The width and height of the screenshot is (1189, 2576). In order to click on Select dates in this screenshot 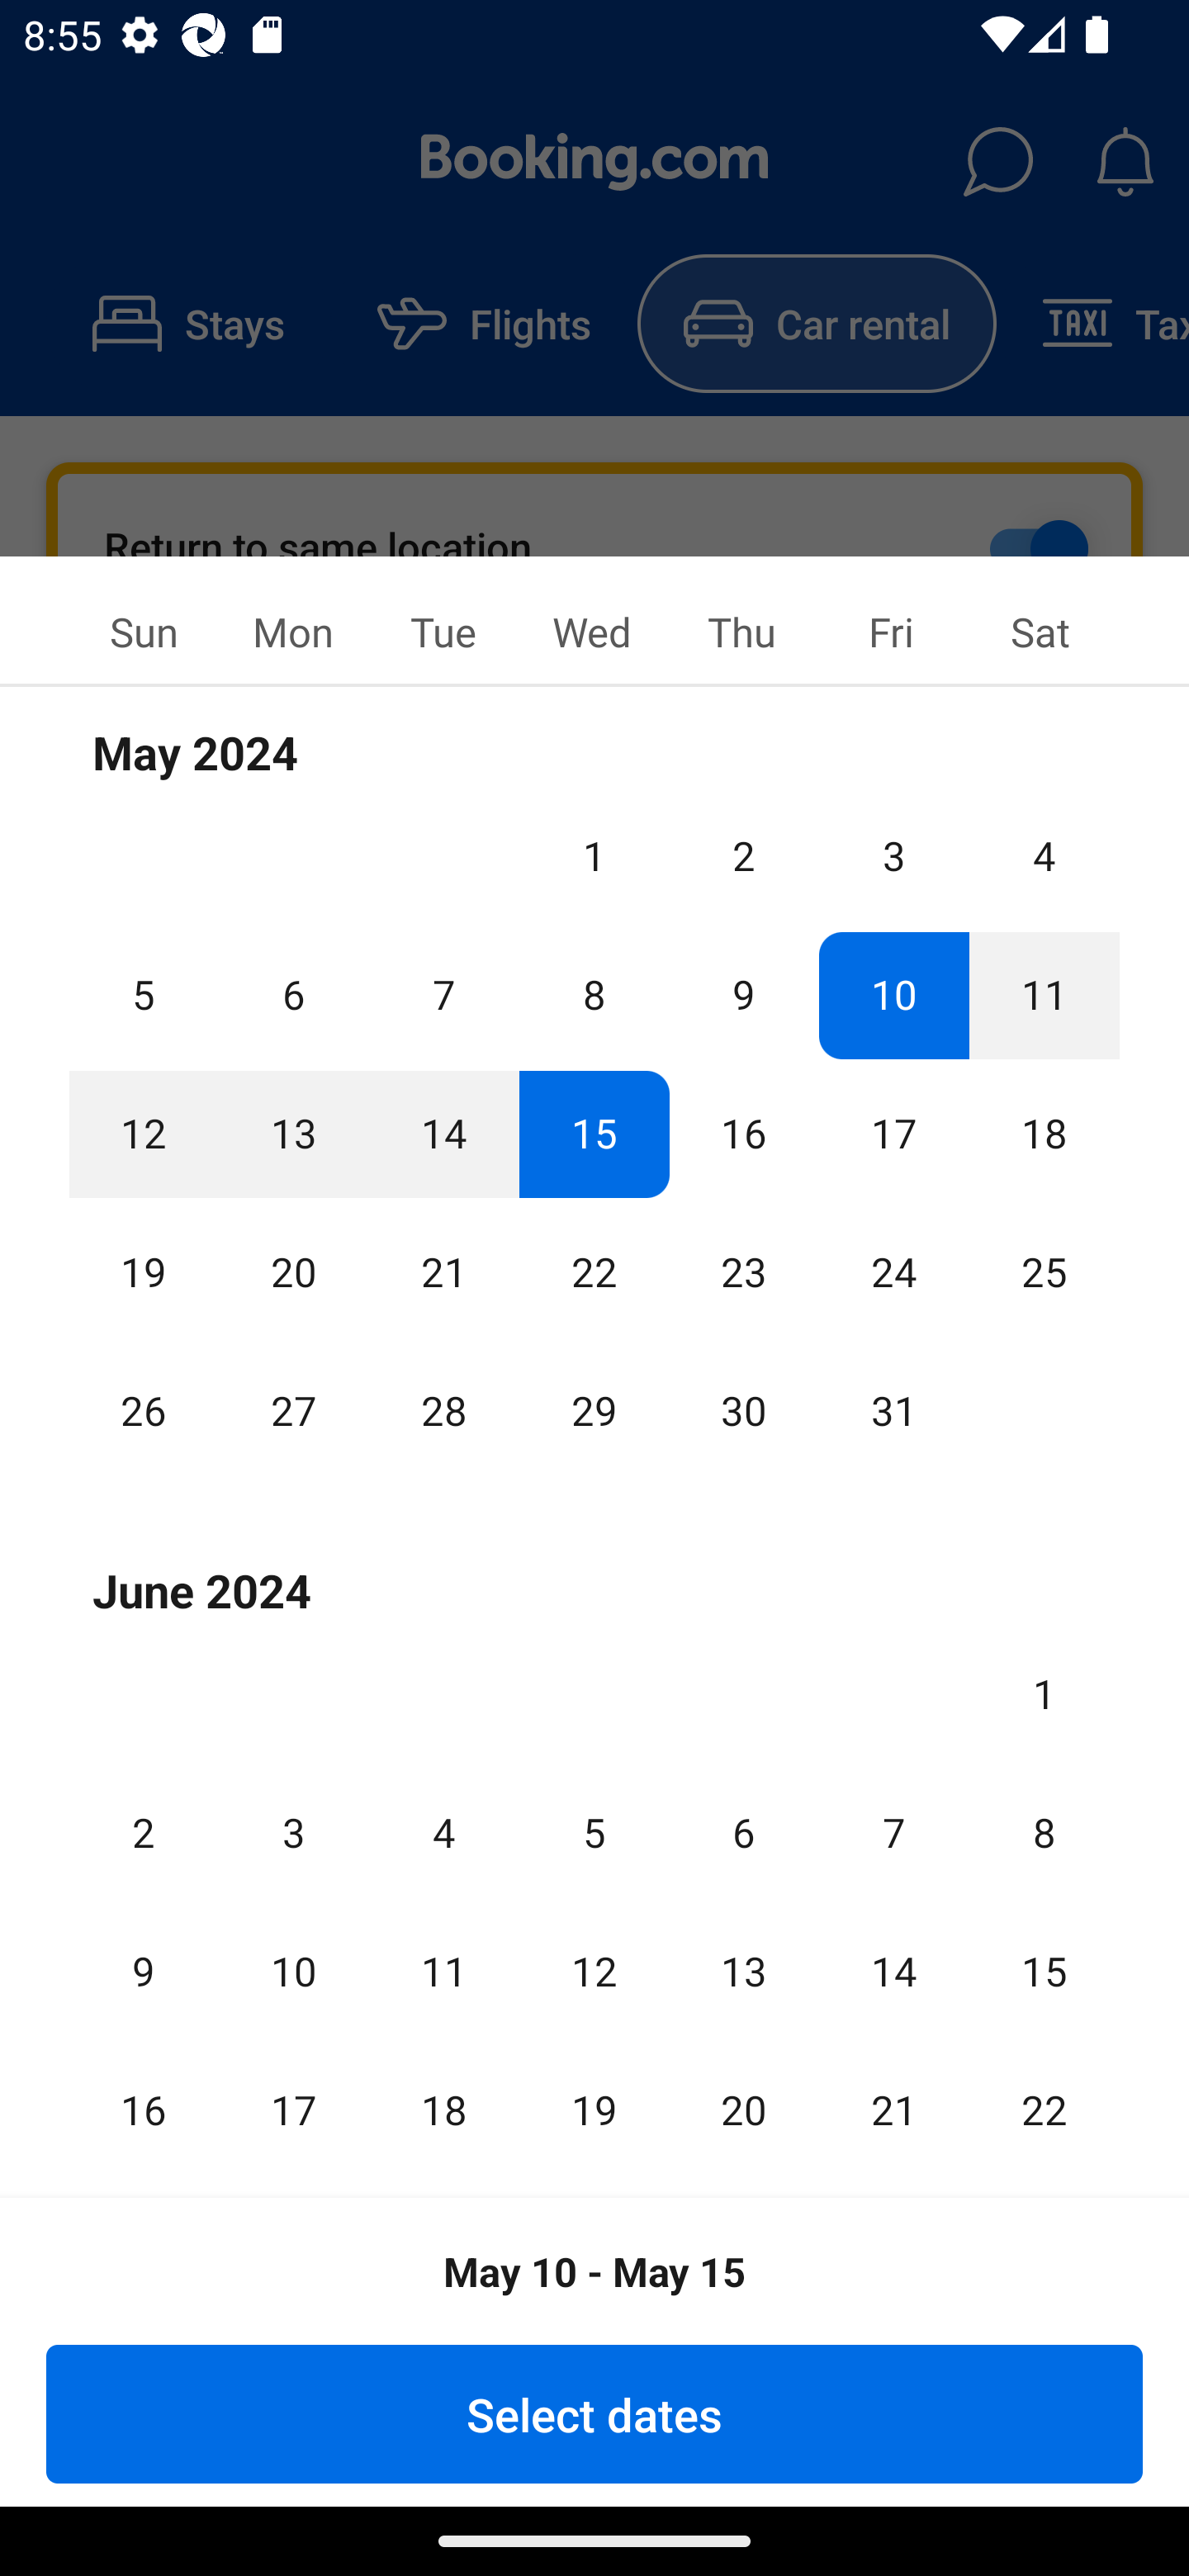, I will do `click(594, 2413)`.